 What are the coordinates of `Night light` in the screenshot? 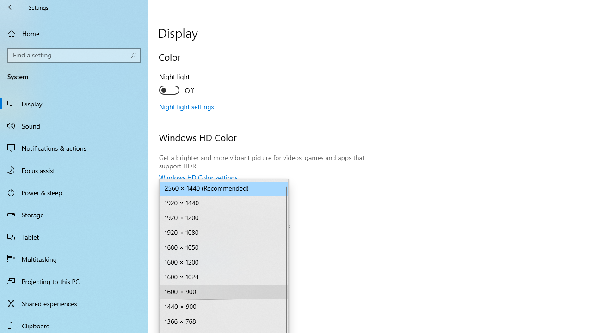 It's located at (193, 85).